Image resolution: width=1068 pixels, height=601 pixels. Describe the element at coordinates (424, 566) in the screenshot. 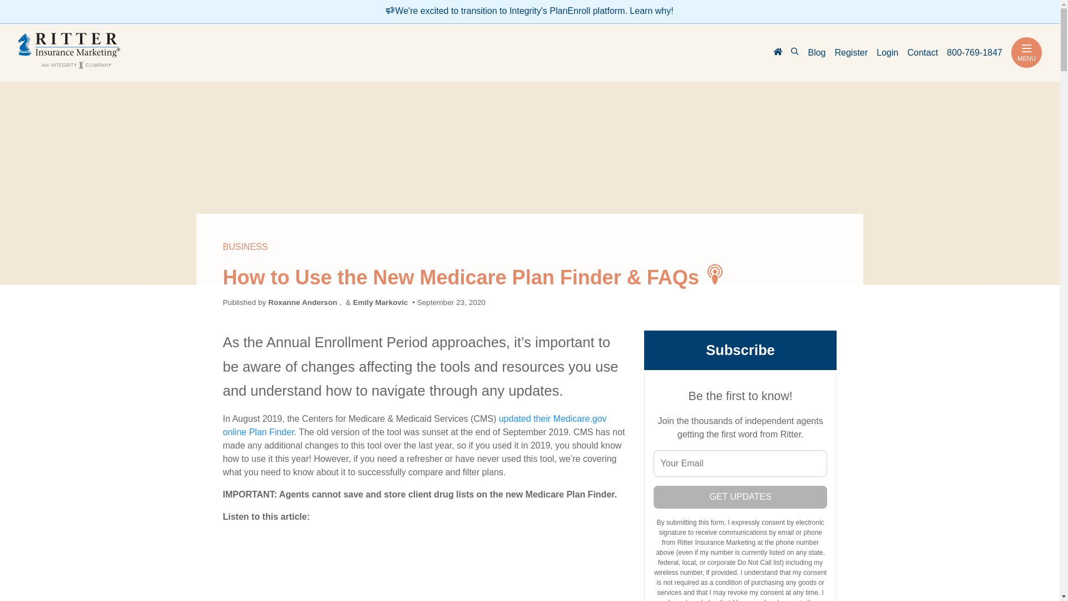

I see `How to Use the New Medicare Plan Finder` at that location.